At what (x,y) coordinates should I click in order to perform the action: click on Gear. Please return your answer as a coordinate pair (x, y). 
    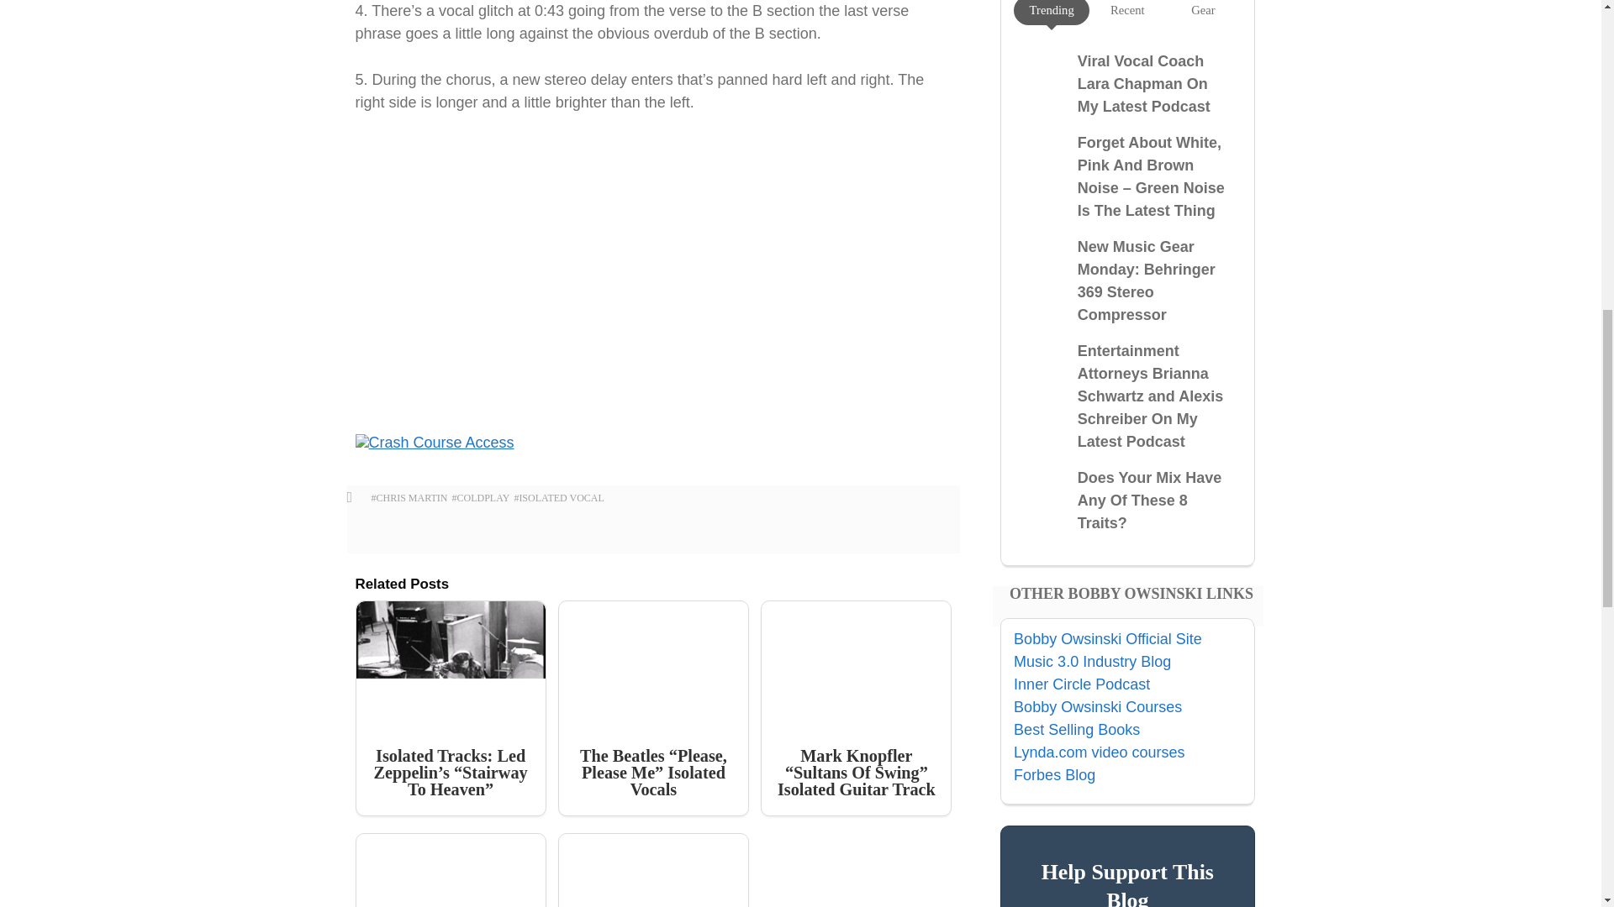
    Looking at the image, I should click on (1202, 10).